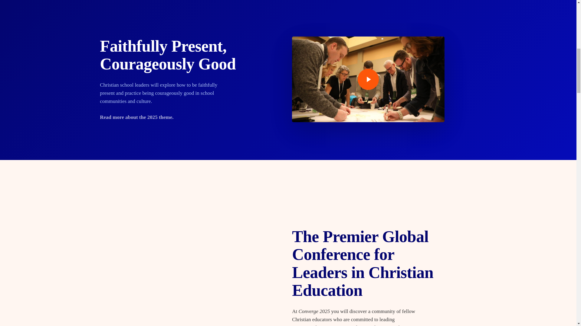 The width and height of the screenshot is (581, 326). I want to click on Play Video, so click(368, 79).